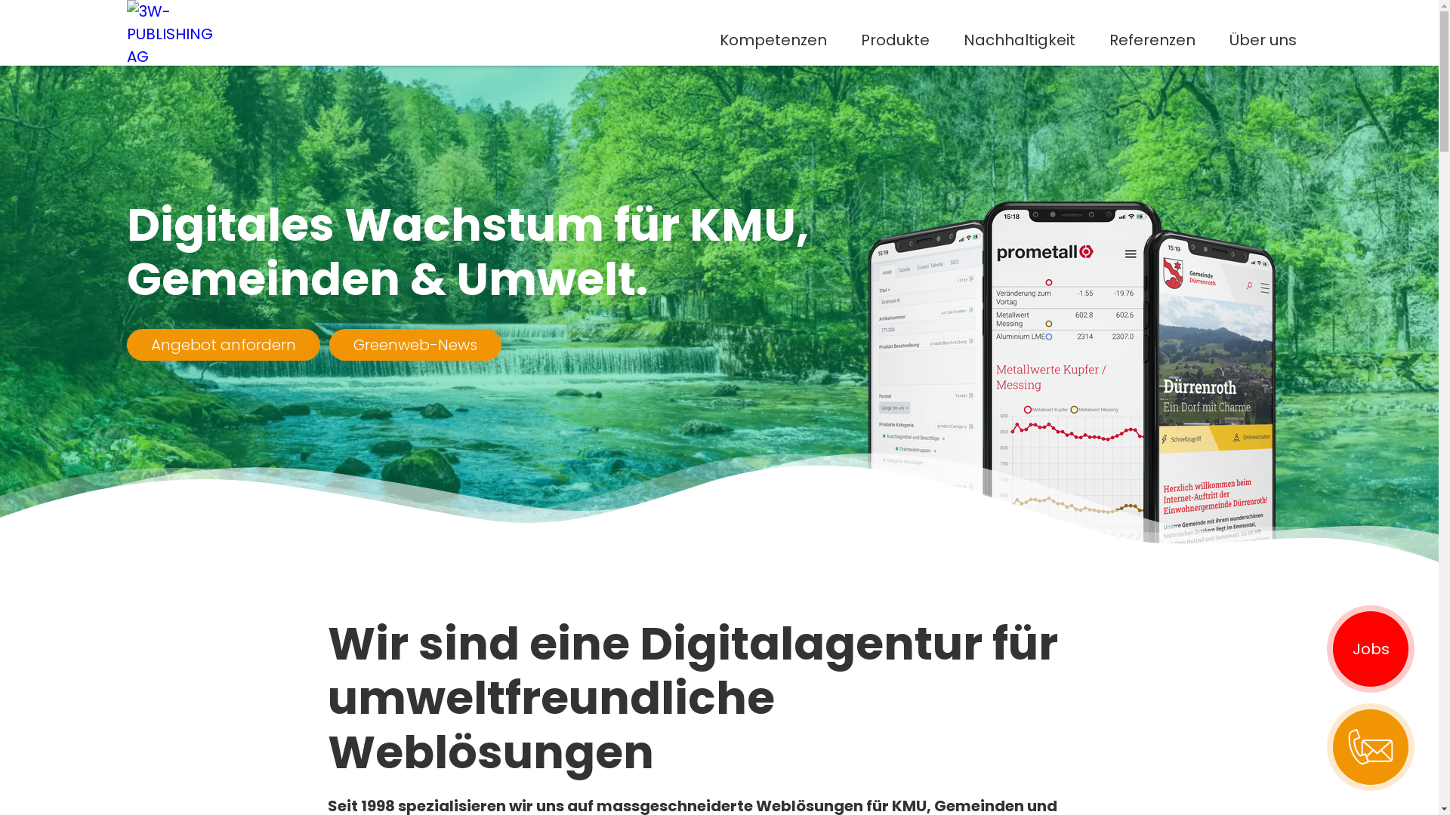 The width and height of the screenshot is (1450, 815). What do you see at coordinates (1020, 39) in the screenshot?
I see `Nachhaltigkeit` at bounding box center [1020, 39].